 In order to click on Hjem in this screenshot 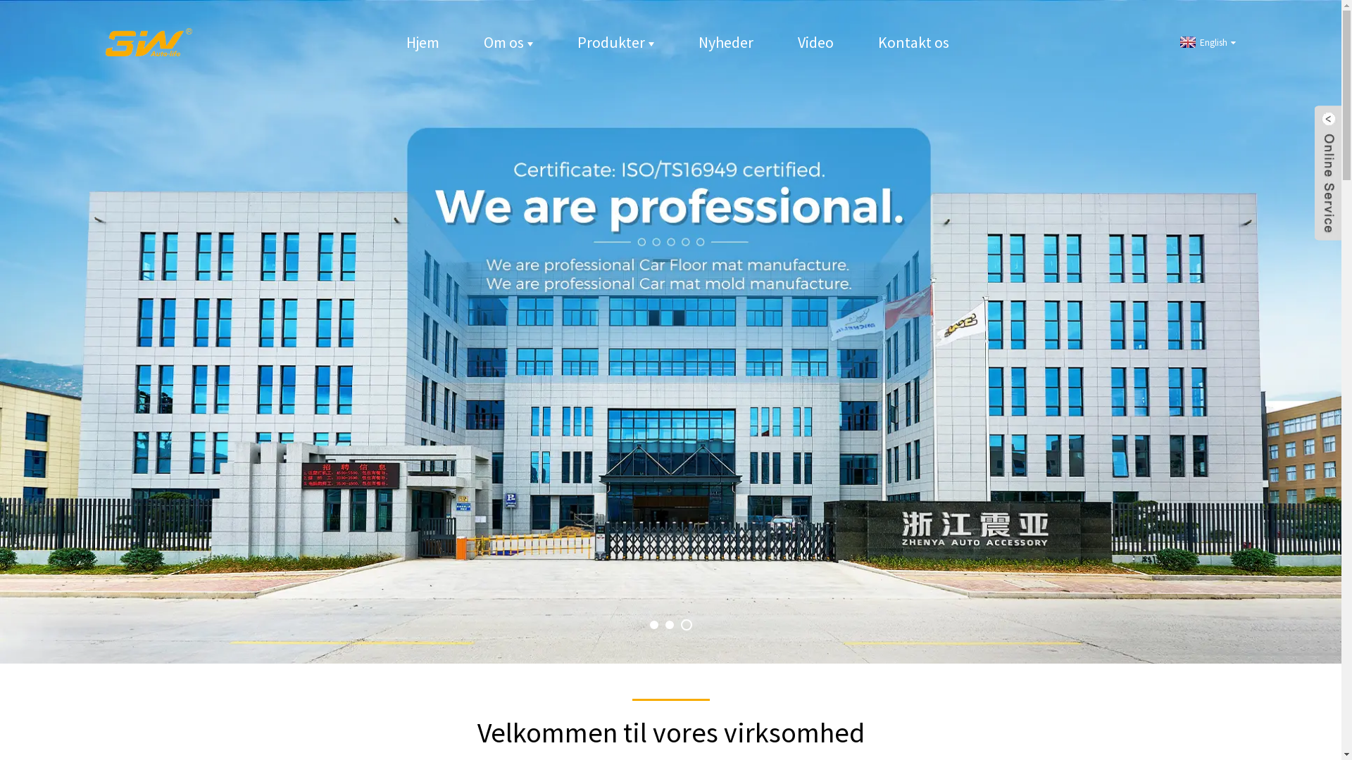, I will do `click(423, 42)`.